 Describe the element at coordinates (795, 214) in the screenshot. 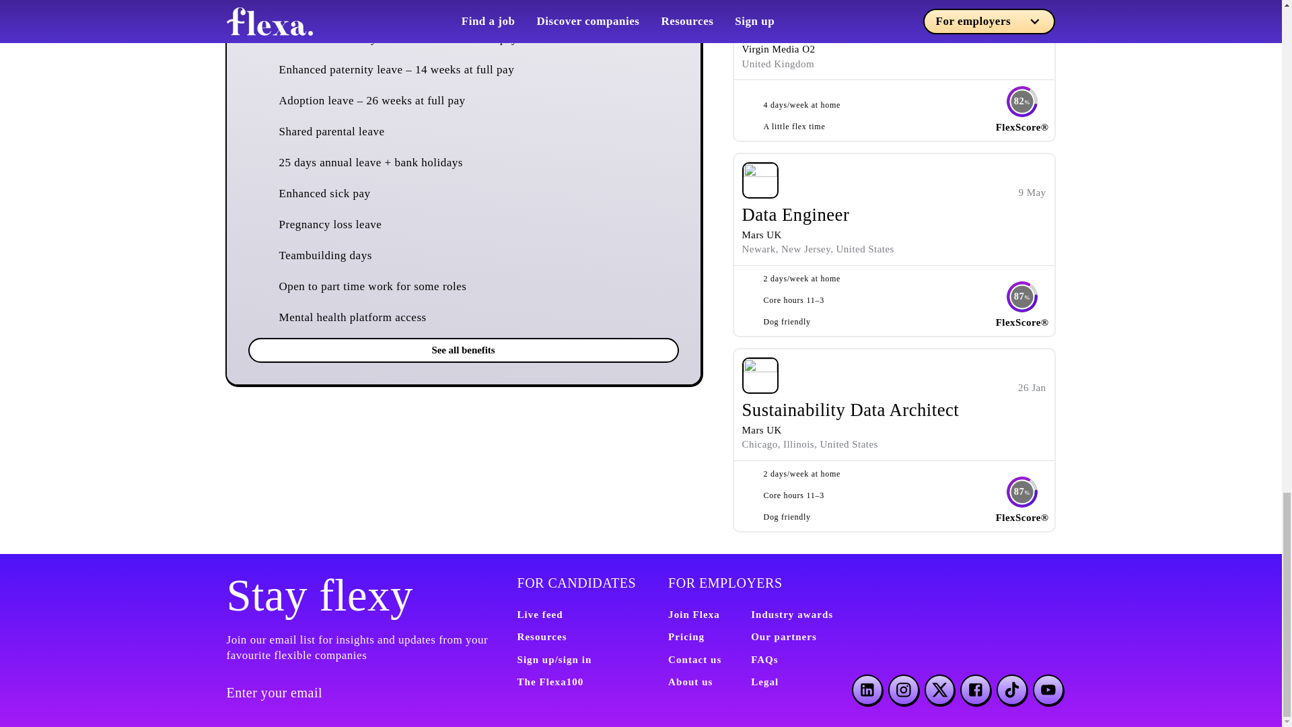

I see `Data Engineer` at that location.